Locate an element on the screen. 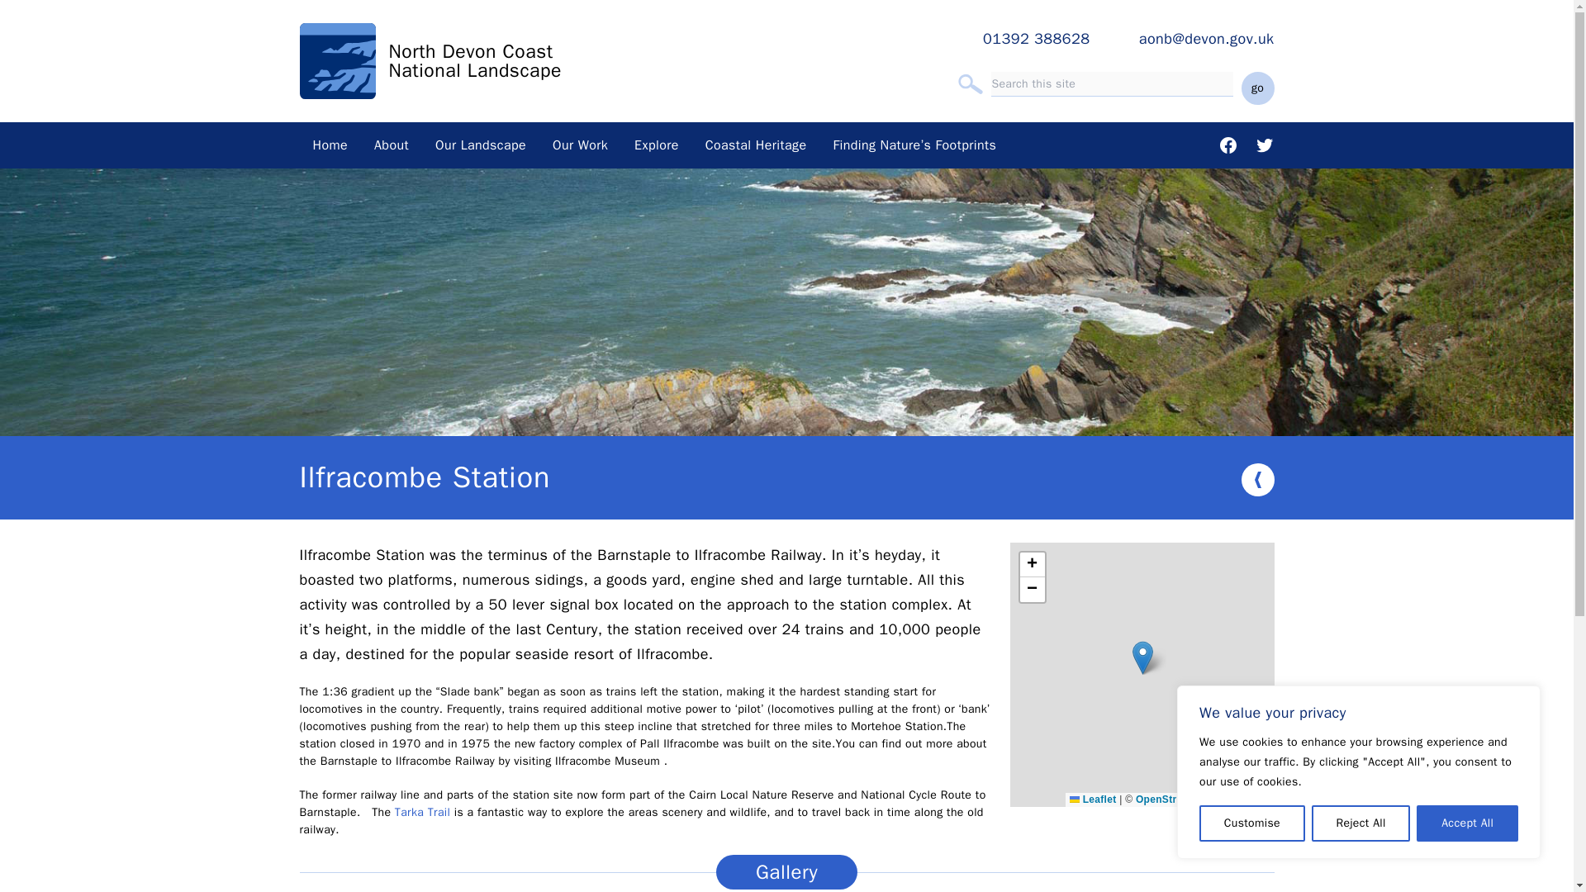  Our Work is located at coordinates (580, 145).